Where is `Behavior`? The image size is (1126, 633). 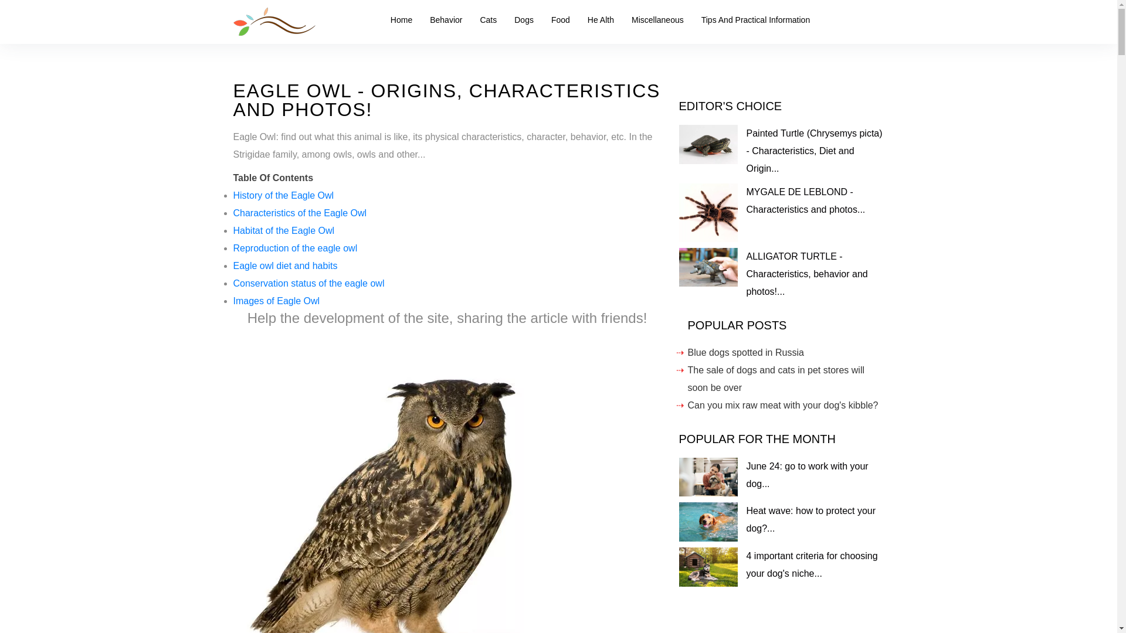 Behavior is located at coordinates (446, 20).